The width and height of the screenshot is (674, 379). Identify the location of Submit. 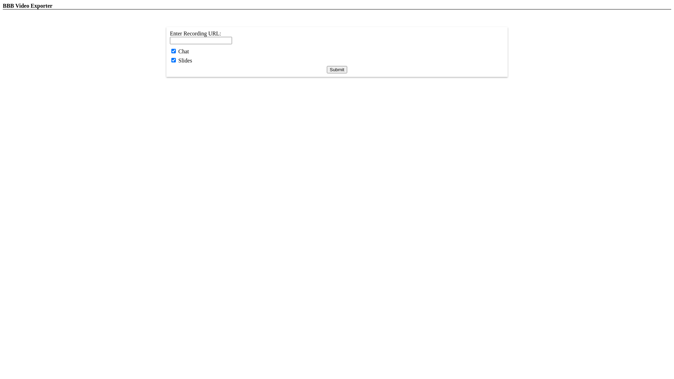
(337, 69).